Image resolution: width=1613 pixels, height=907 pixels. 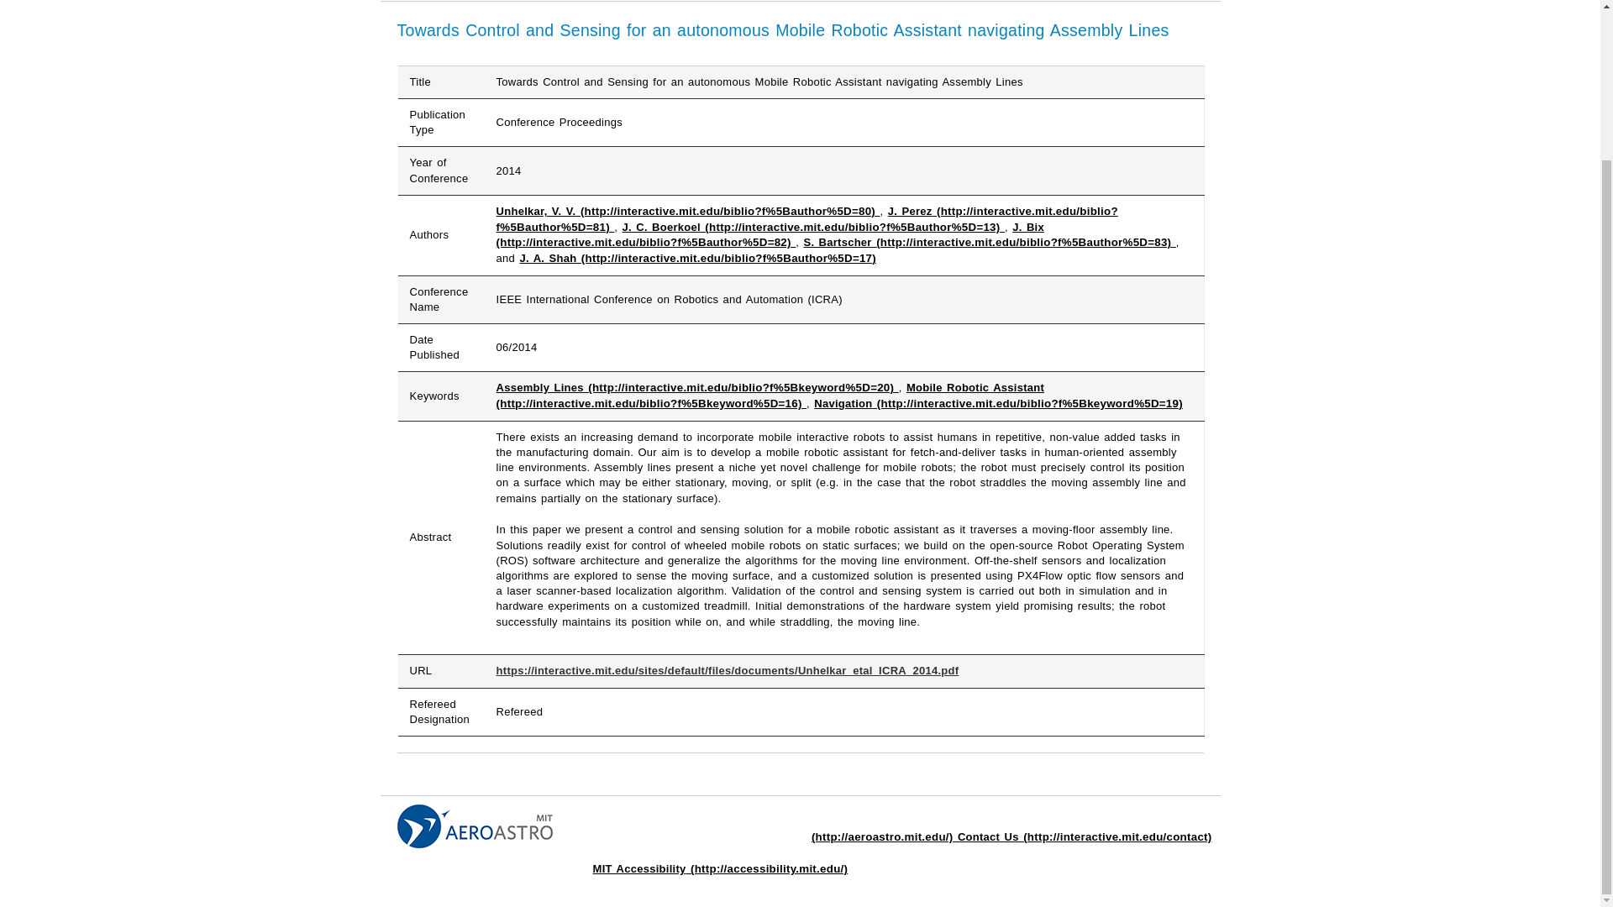 What do you see at coordinates (697, 259) in the screenshot?
I see `J. A. Shah` at bounding box center [697, 259].